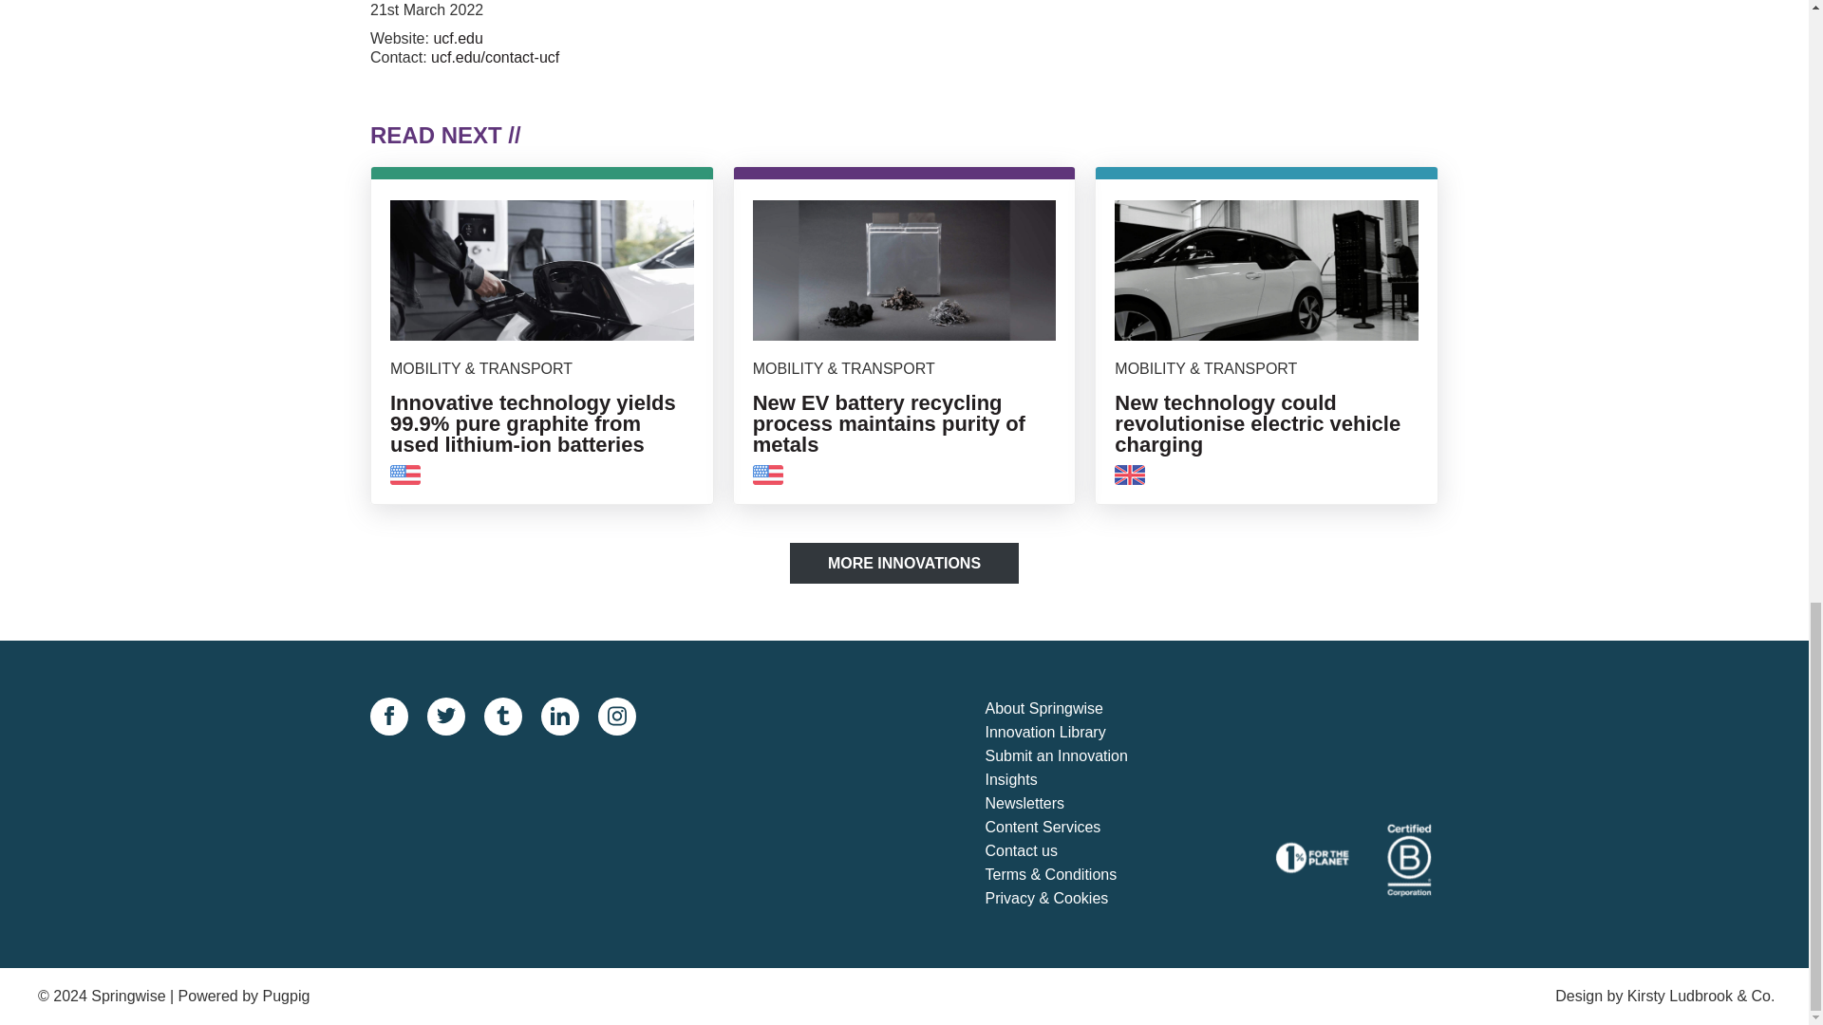  I want to click on Content Services, so click(1073, 828).